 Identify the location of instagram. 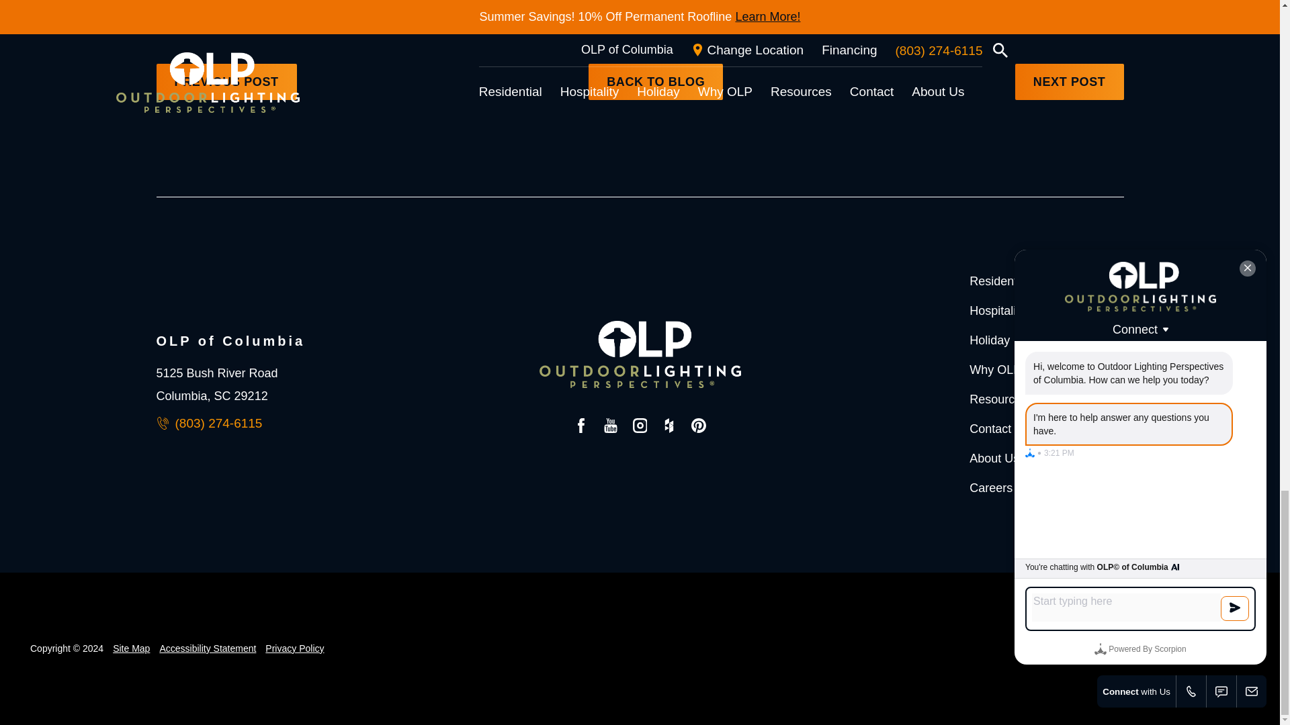
(640, 428).